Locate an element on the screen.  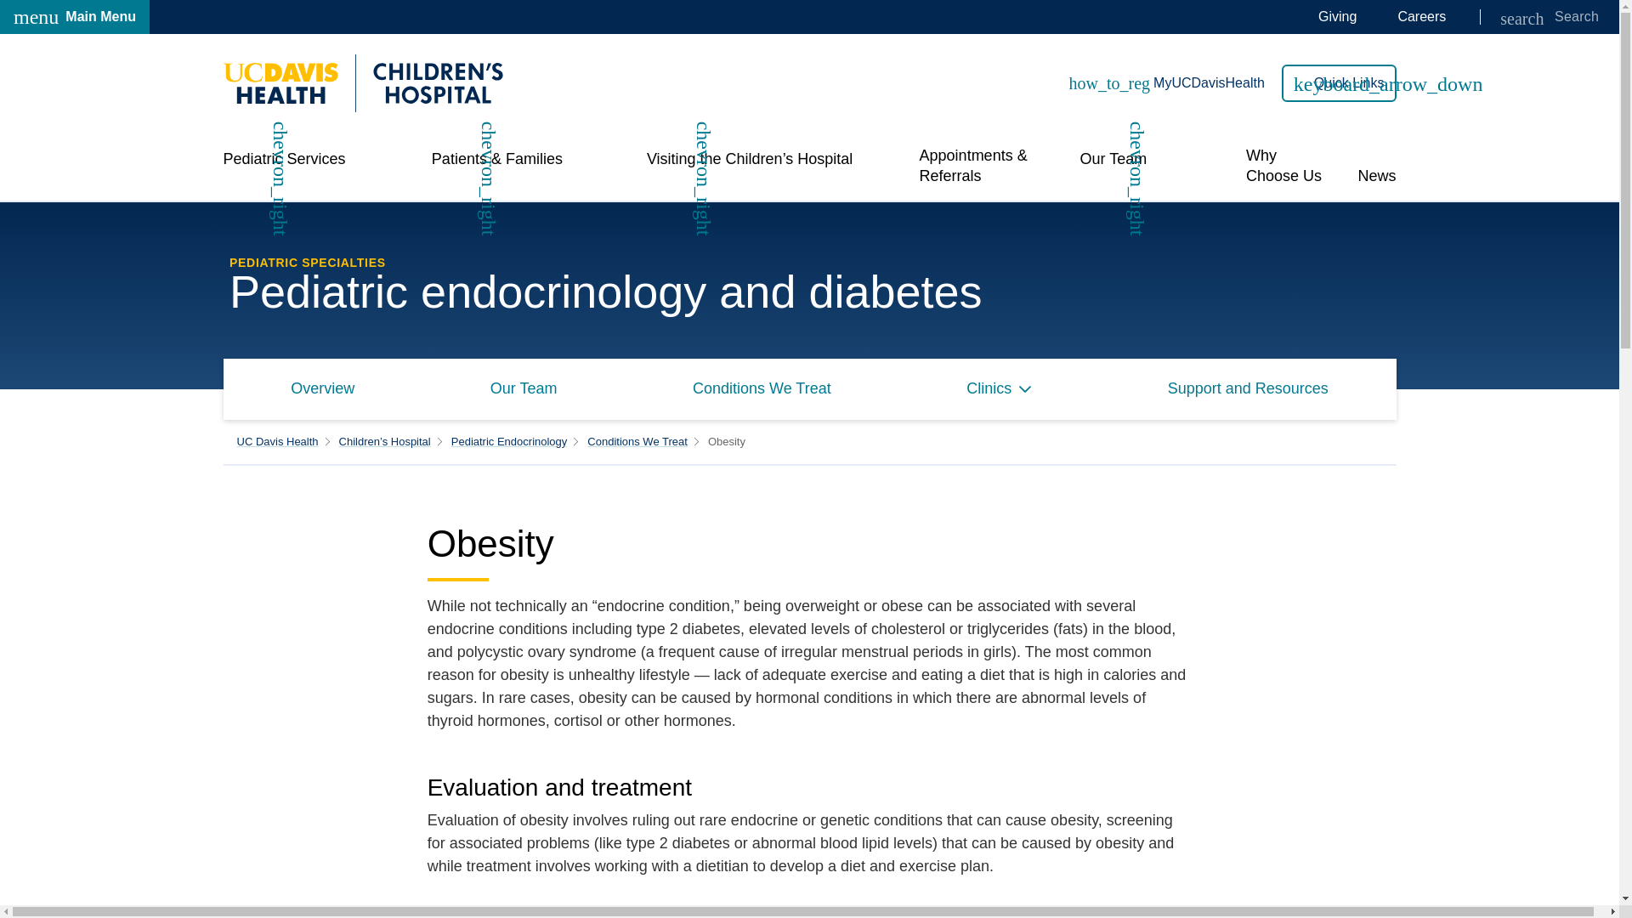
search Search is located at coordinates (1549, 17).